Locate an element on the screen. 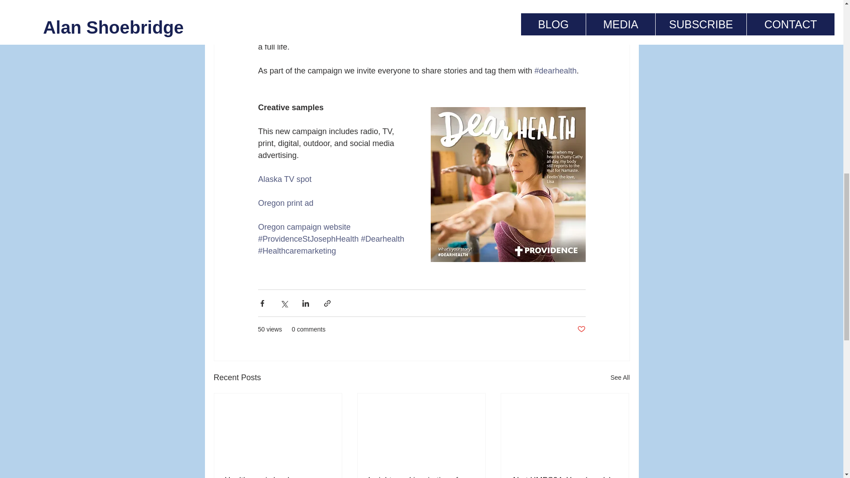 The image size is (850, 478). Post not marked as liked is located at coordinates (581, 329).